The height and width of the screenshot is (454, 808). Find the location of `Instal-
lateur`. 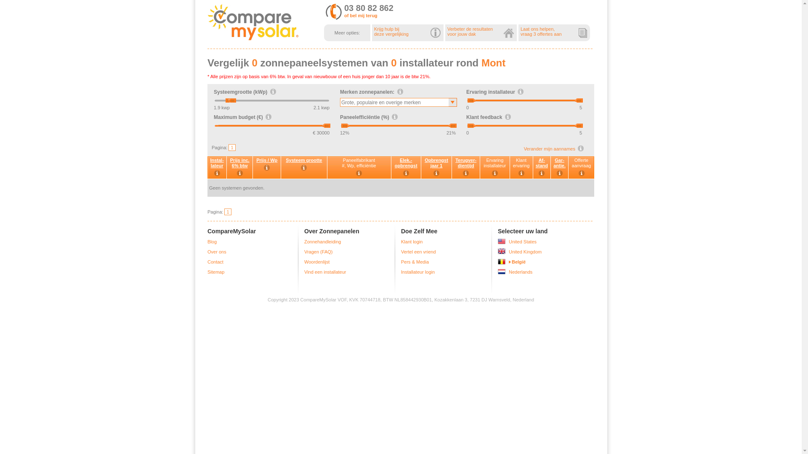

Instal-
lateur is located at coordinates (217, 168).